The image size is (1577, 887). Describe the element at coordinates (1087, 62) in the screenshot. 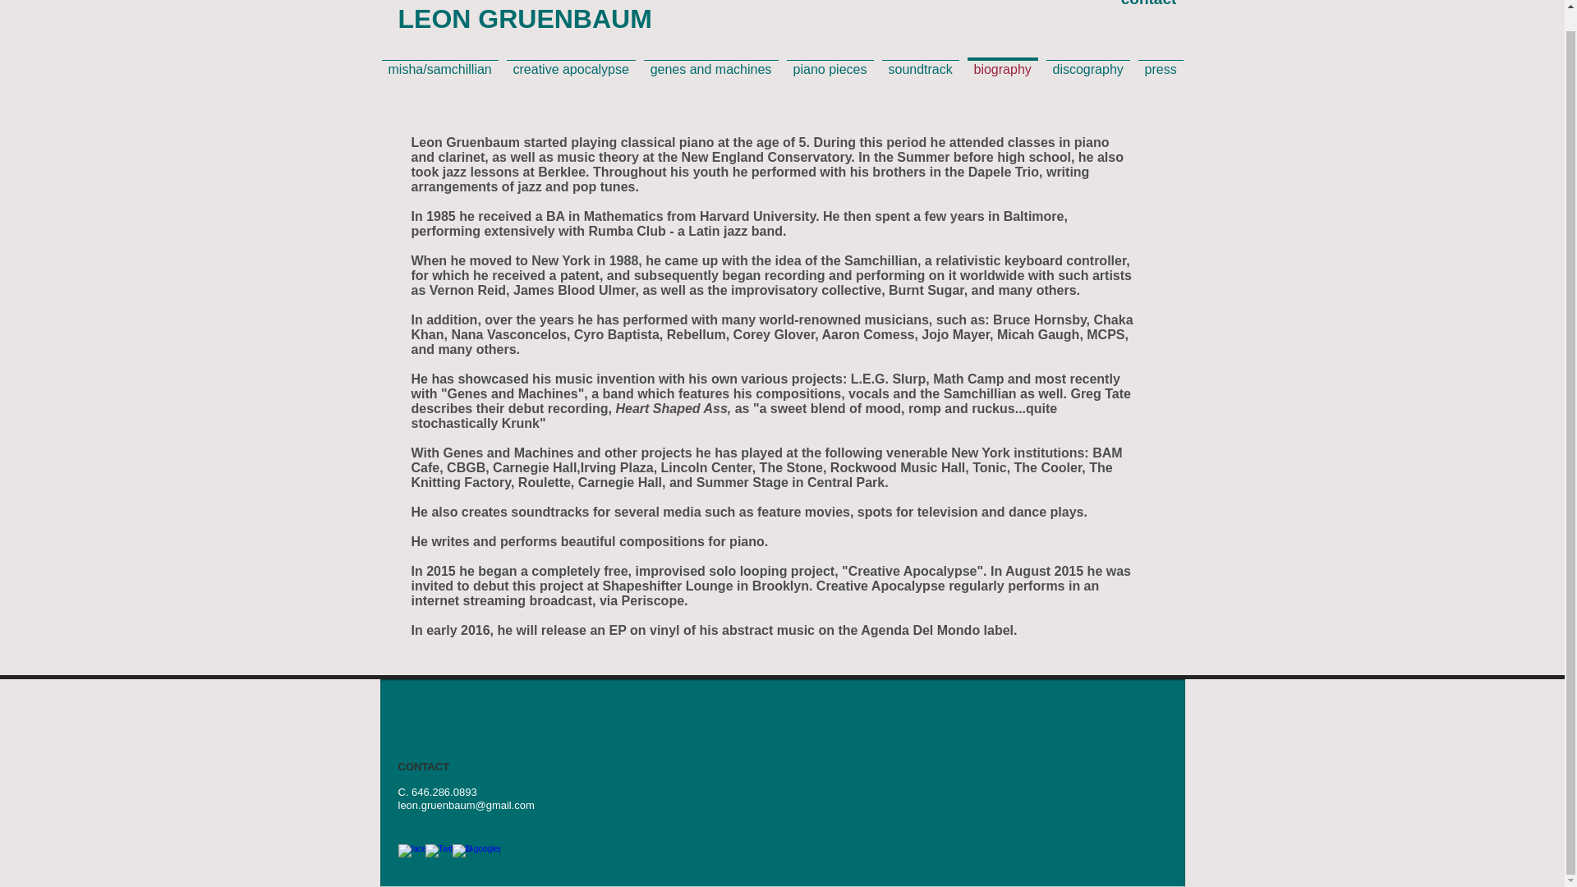

I see `discography` at that location.